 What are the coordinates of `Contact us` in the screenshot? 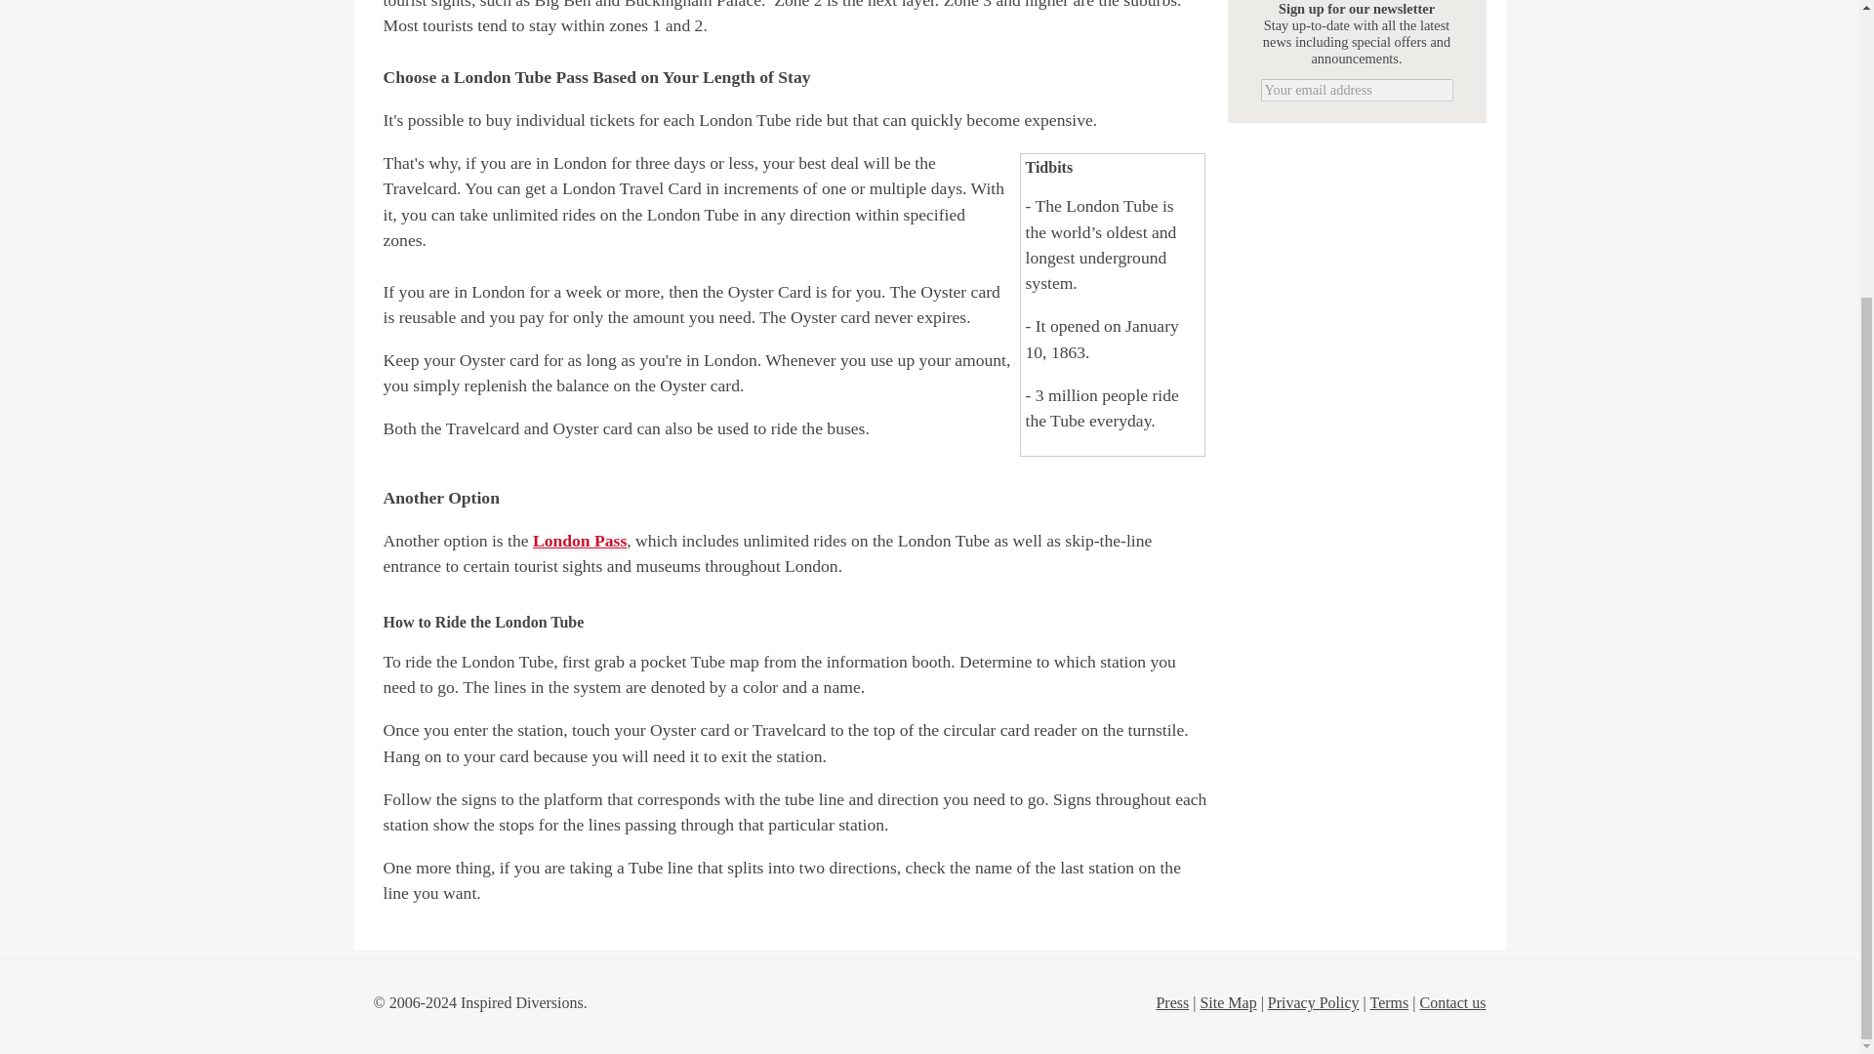 It's located at (1452, 1003).